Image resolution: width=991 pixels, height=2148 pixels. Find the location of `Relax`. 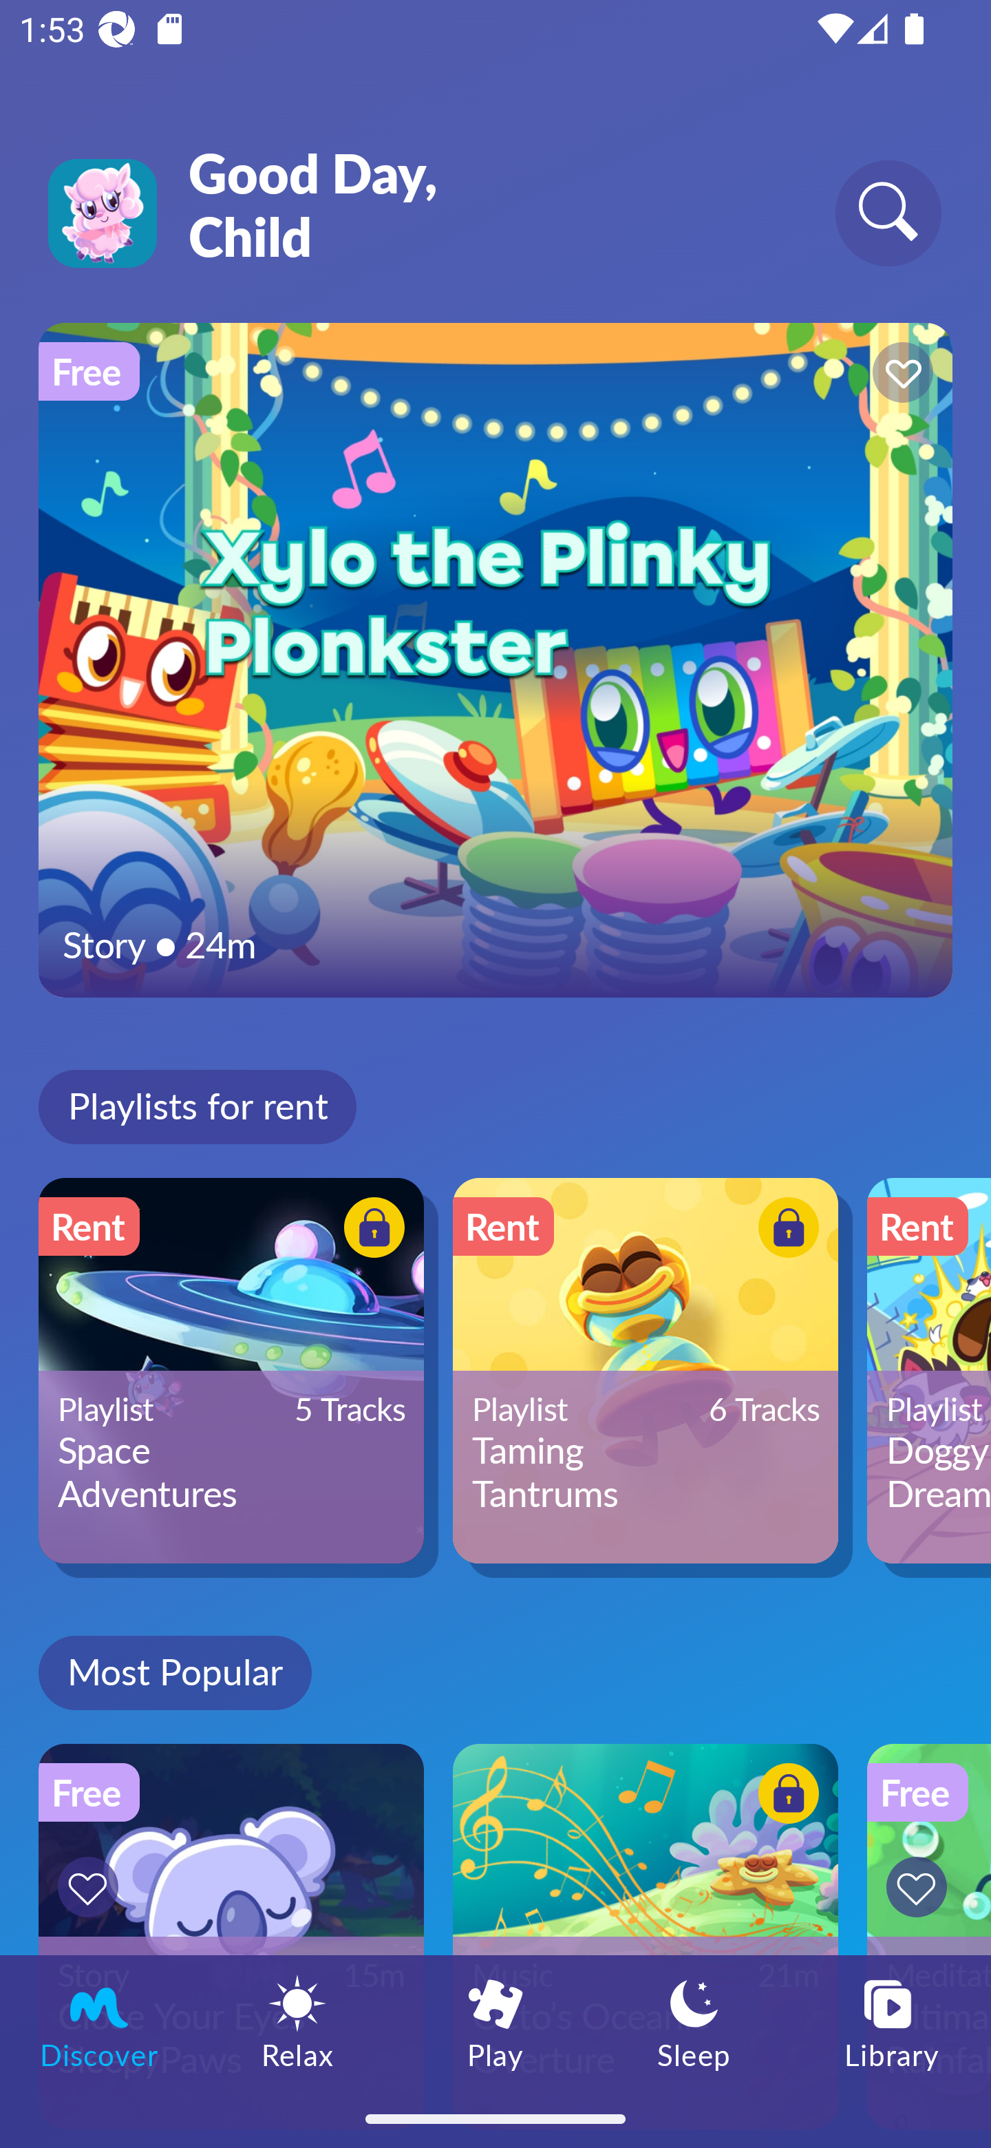

Relax is located at coordinates (297, 2022).